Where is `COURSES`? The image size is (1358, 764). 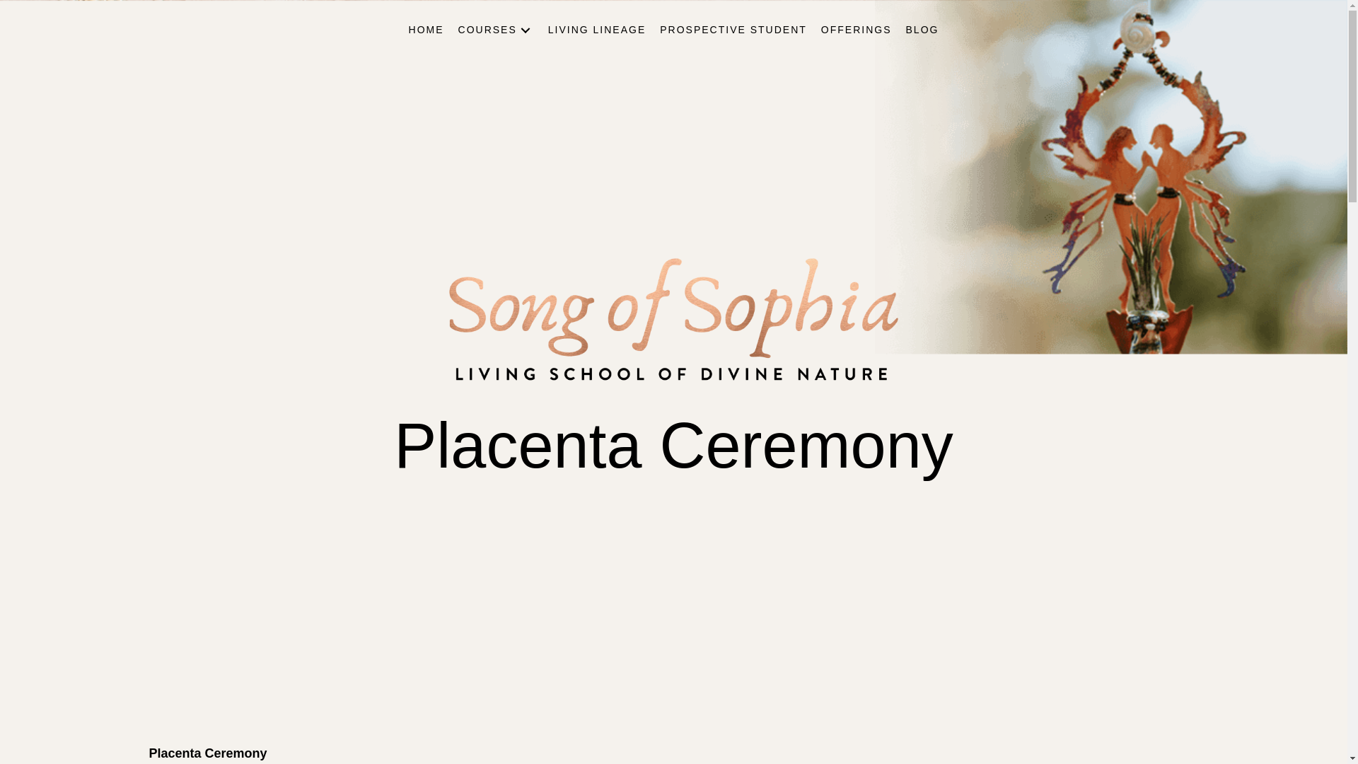
COURSES is located at coordinates (495, 30).